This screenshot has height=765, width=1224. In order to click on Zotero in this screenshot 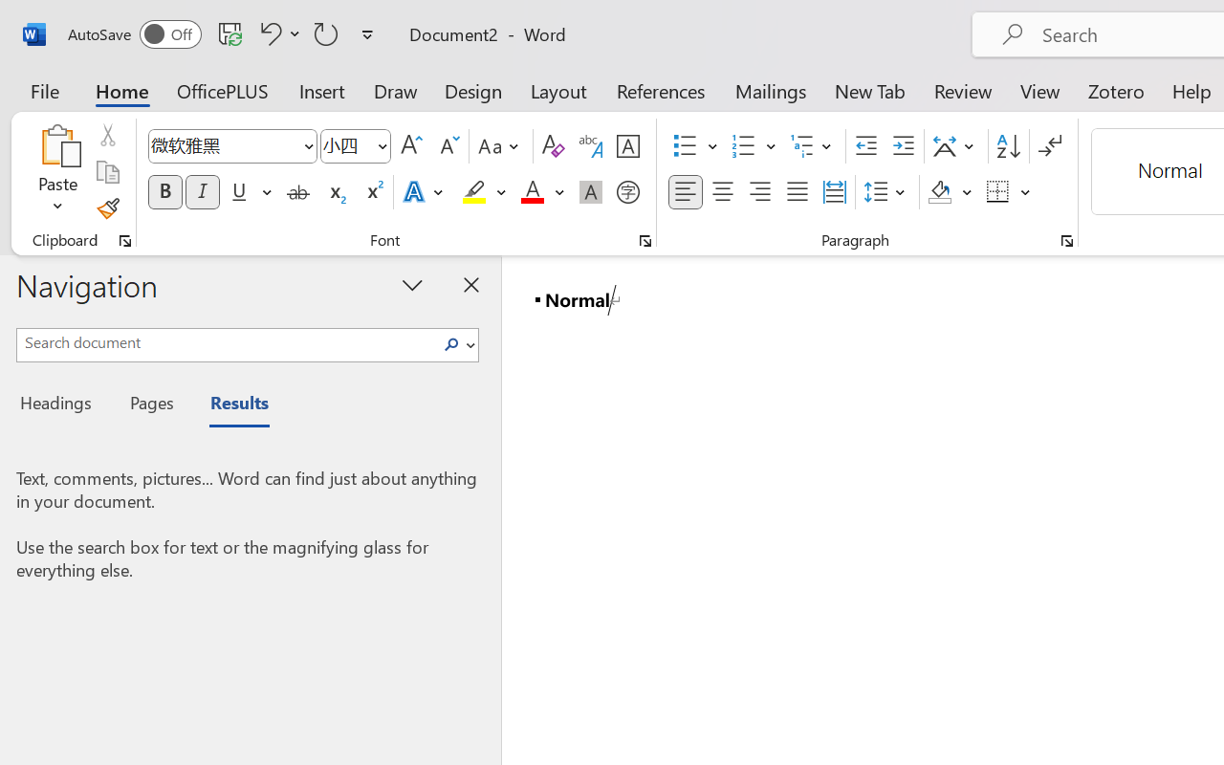, I will do `click(1115, 90)`.